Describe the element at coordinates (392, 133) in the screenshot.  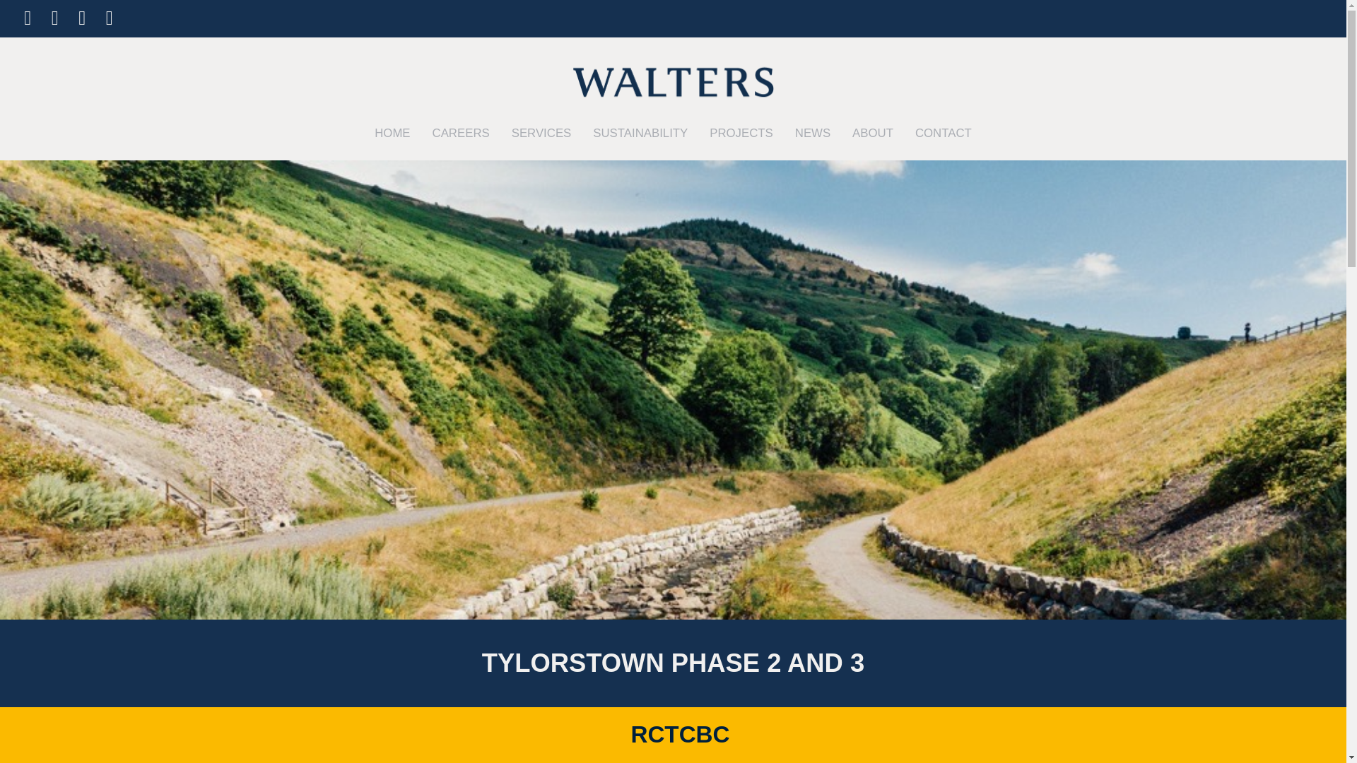
I see `HOME` at that location.